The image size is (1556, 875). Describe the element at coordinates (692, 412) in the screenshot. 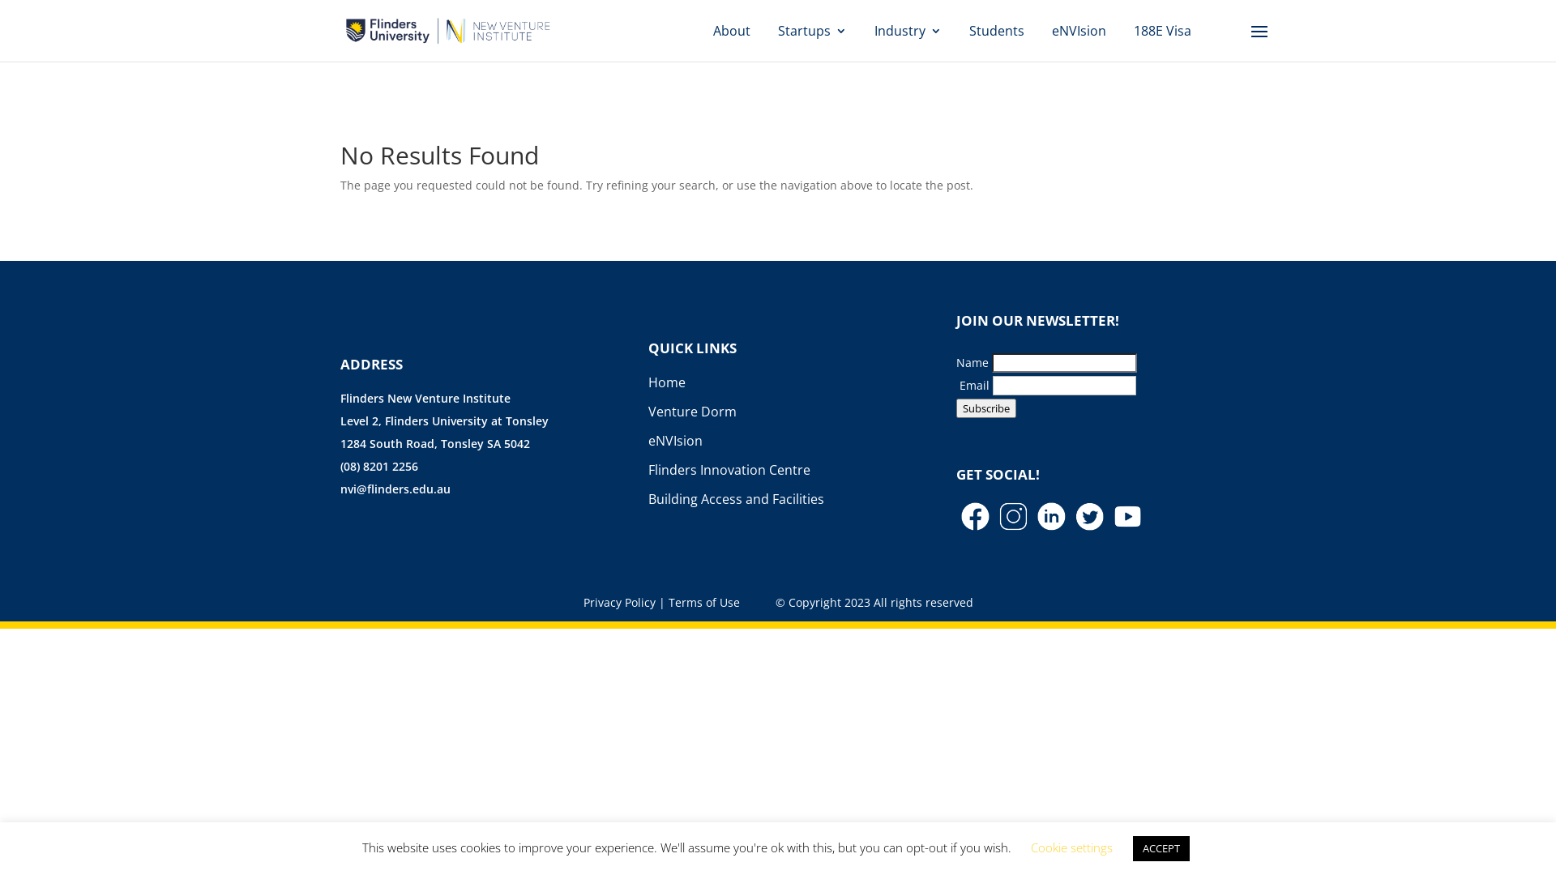

I see `Venture Dorm` at that location.